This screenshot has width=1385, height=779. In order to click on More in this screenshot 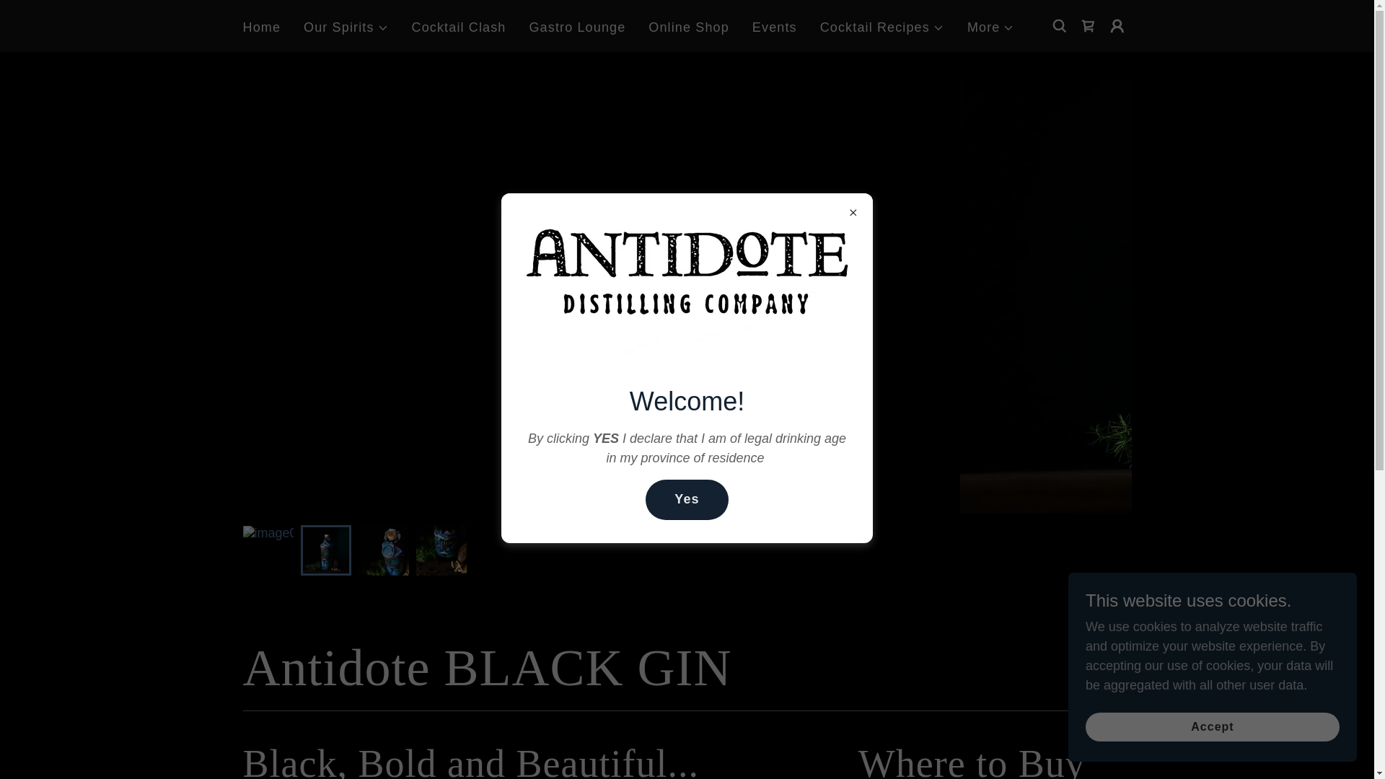, I will do `click(991, 27)`.